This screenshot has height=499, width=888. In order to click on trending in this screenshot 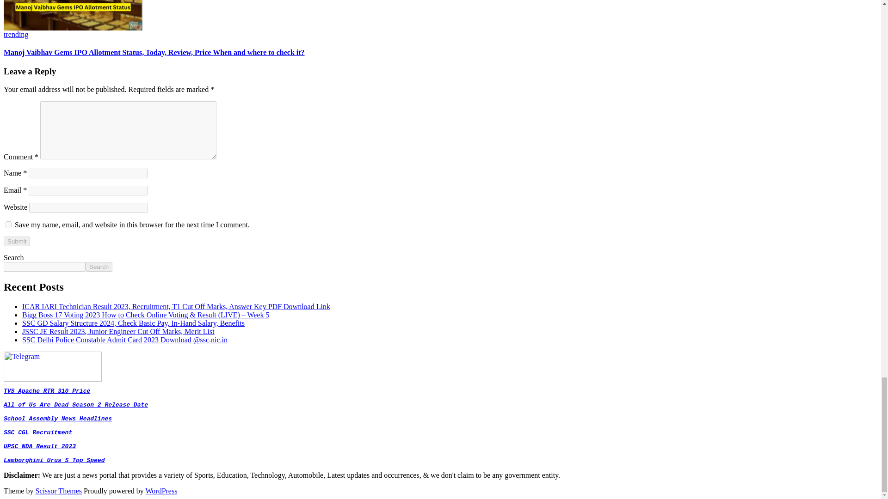, I will do `click(16, 34)`.